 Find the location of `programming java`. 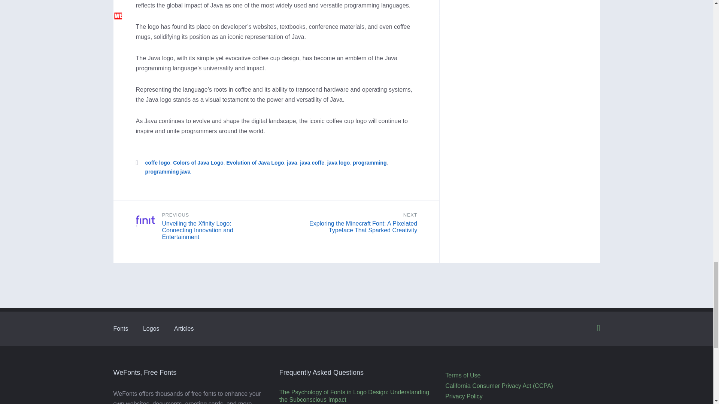

programming java is located at coordinates (168, 171).